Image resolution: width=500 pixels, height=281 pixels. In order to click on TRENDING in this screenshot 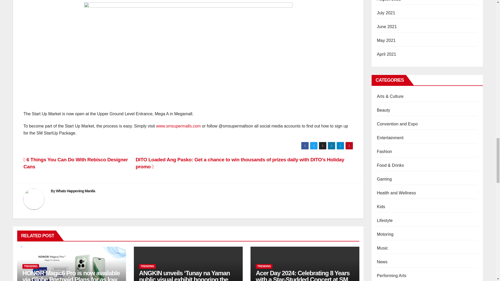, I will do `click(264, 266)`.